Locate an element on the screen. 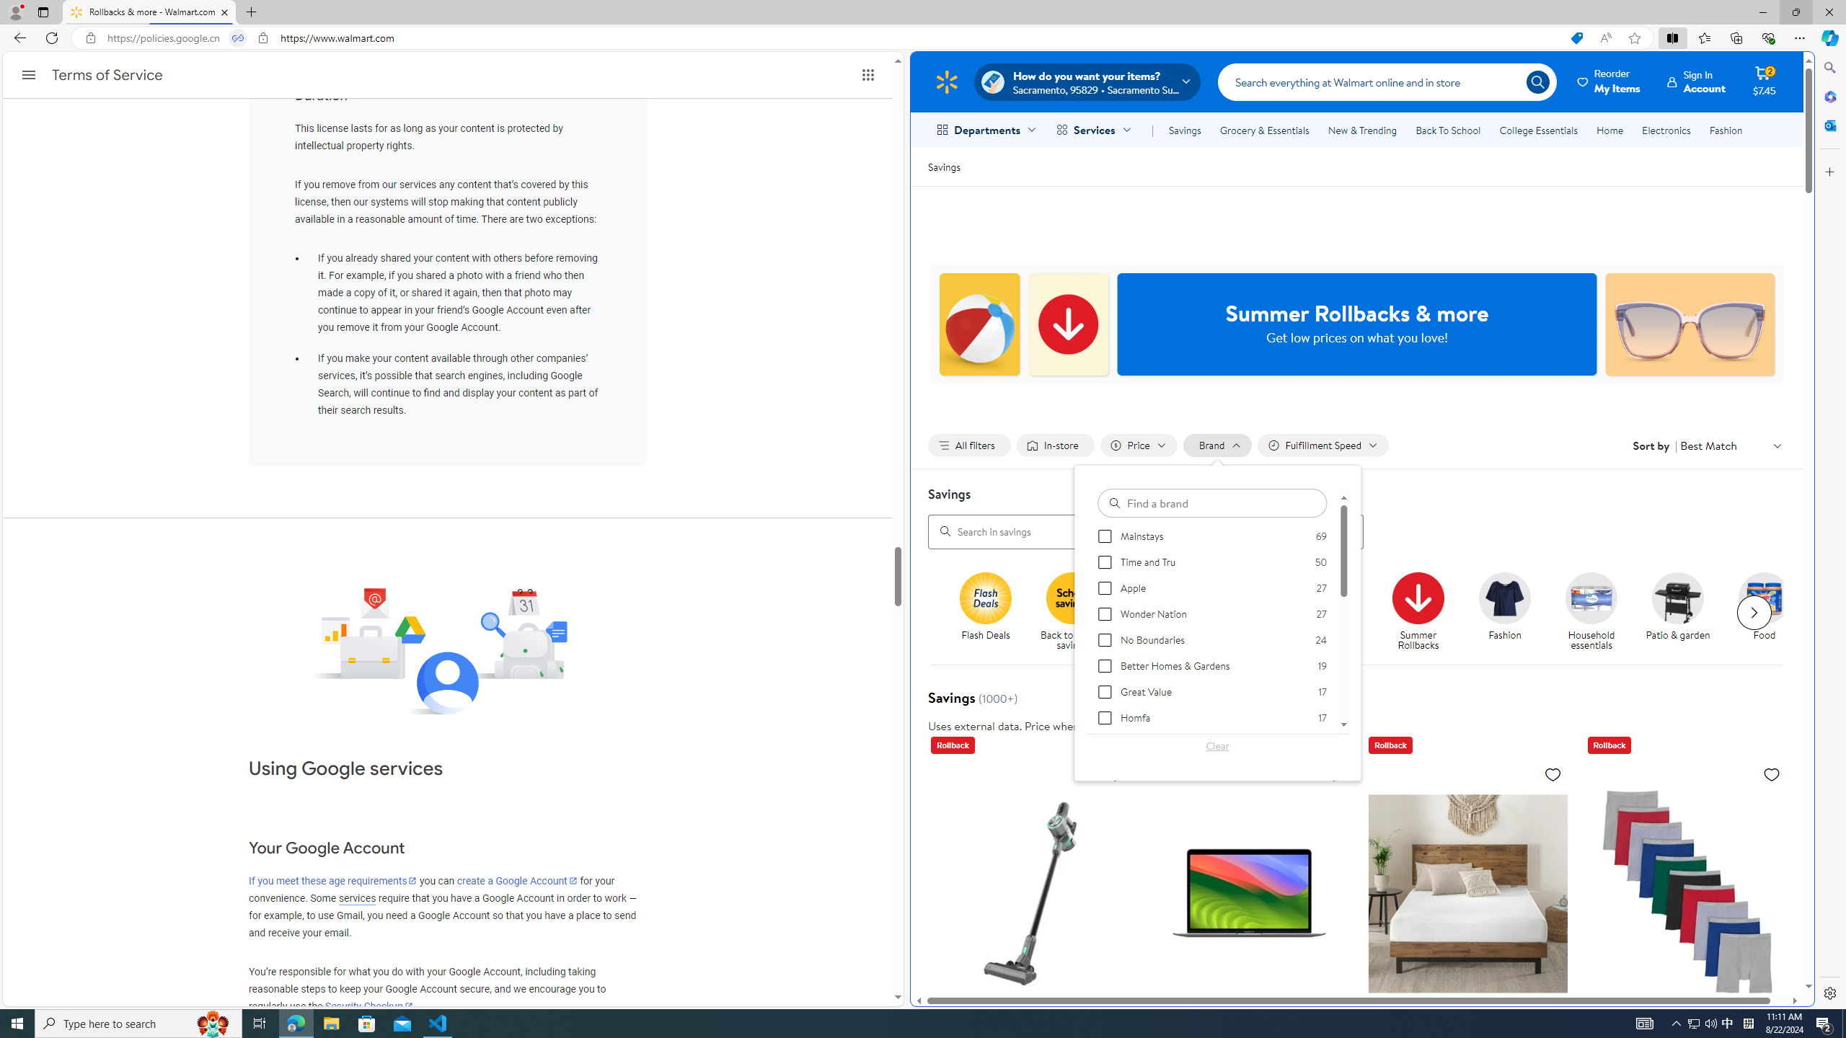 Image resolution: width=1846 pixels, height=1038 pixels. Filter by Fulfillment Speed not applied, activate to change is located at coordinates (1323, 445).